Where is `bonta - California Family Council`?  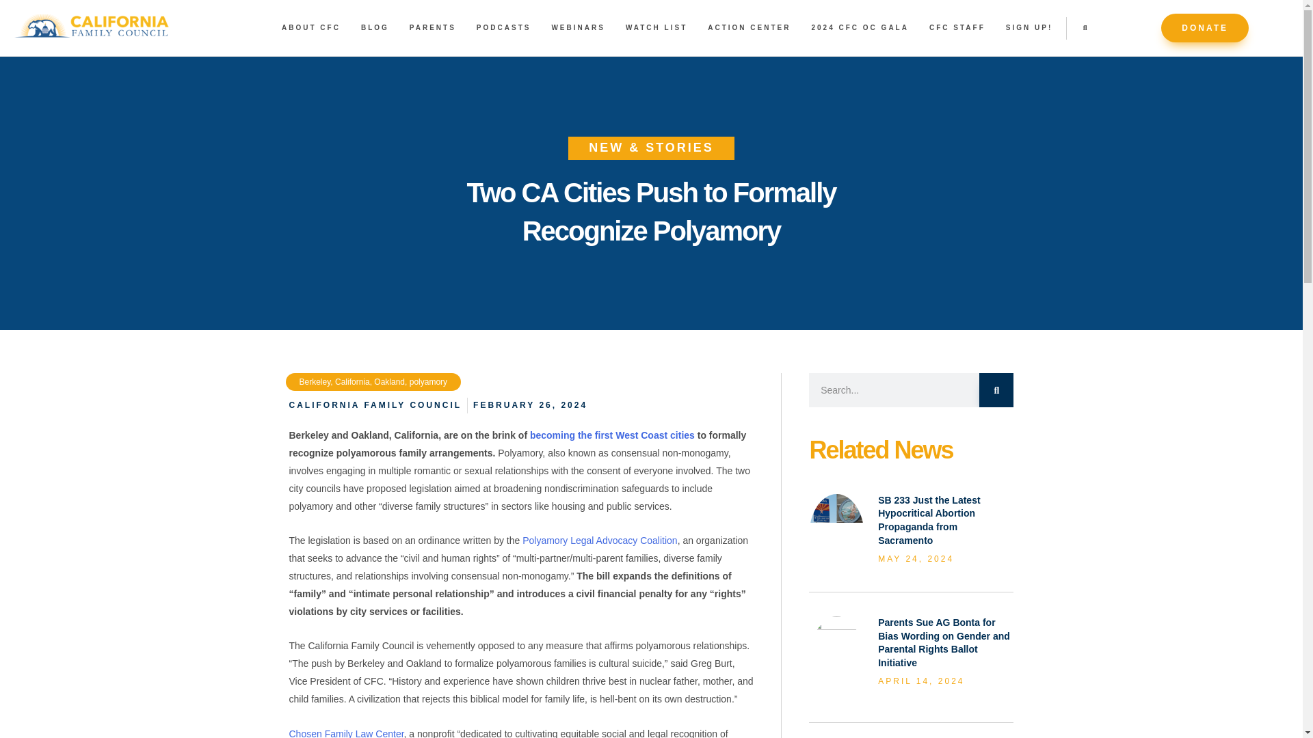
bonta - California Family Council is located at coordinates (836, 634).